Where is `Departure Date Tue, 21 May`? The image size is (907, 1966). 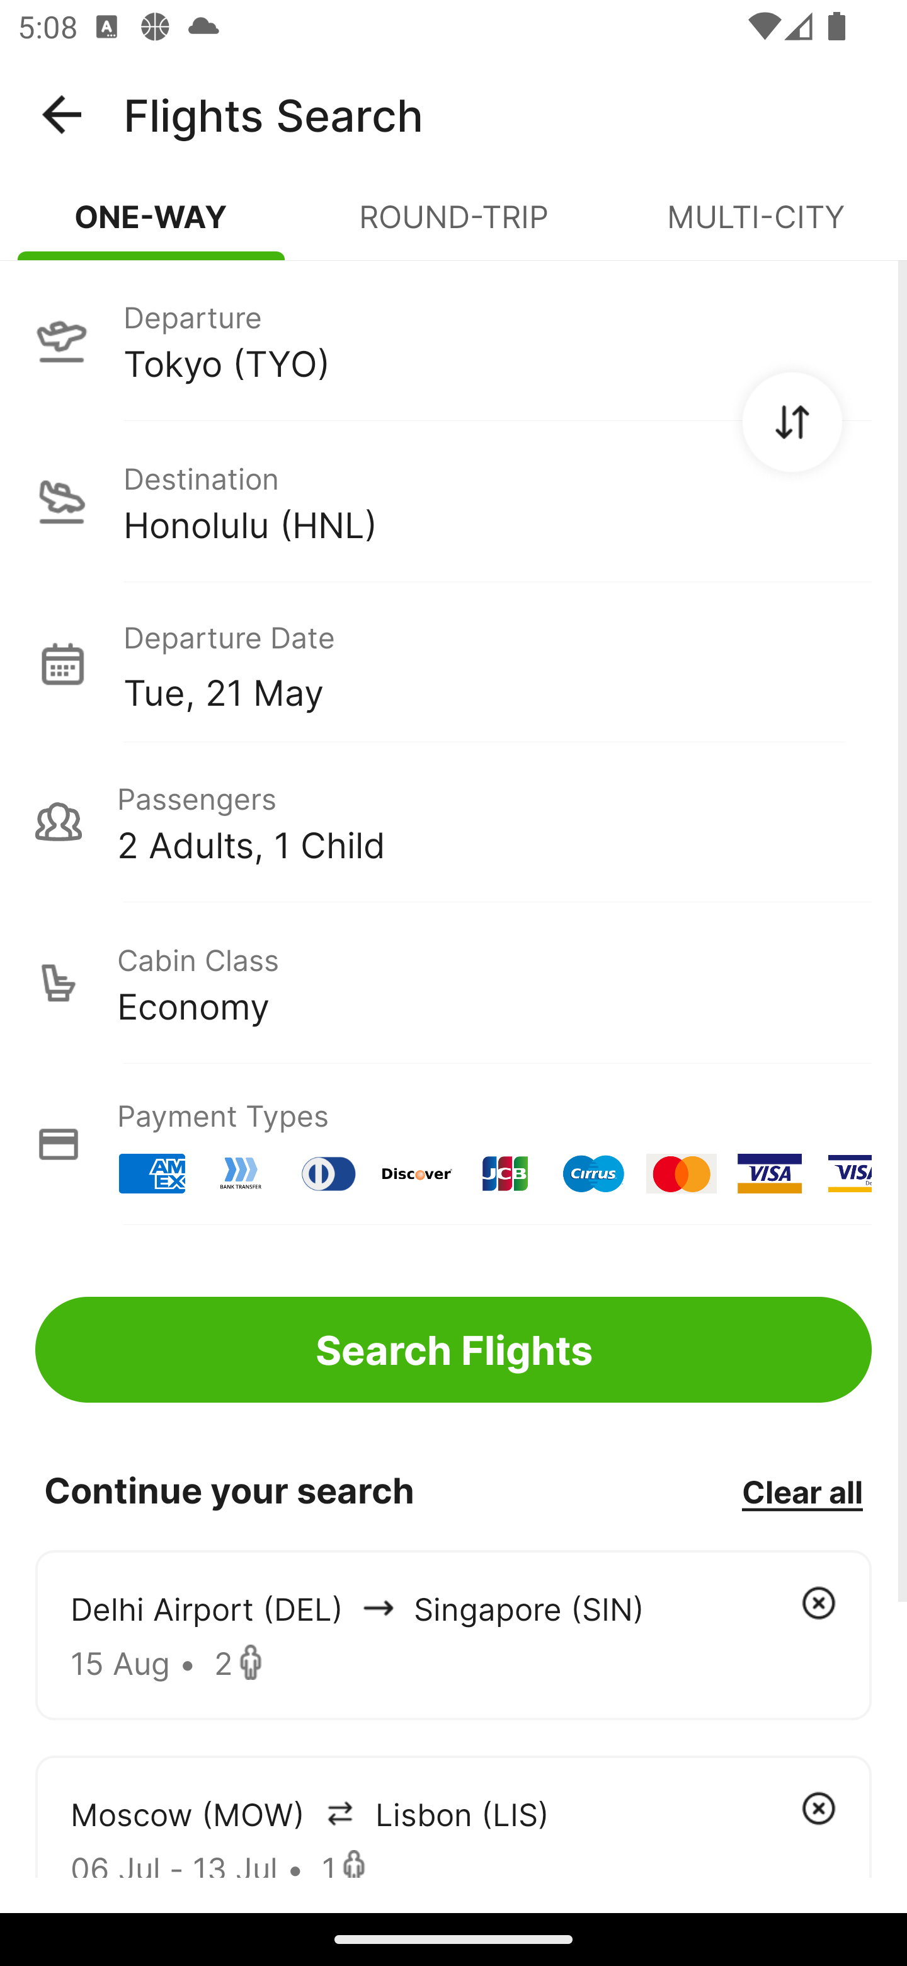 Departure Date Tue, 21 May is located at coordinates (497, 663).